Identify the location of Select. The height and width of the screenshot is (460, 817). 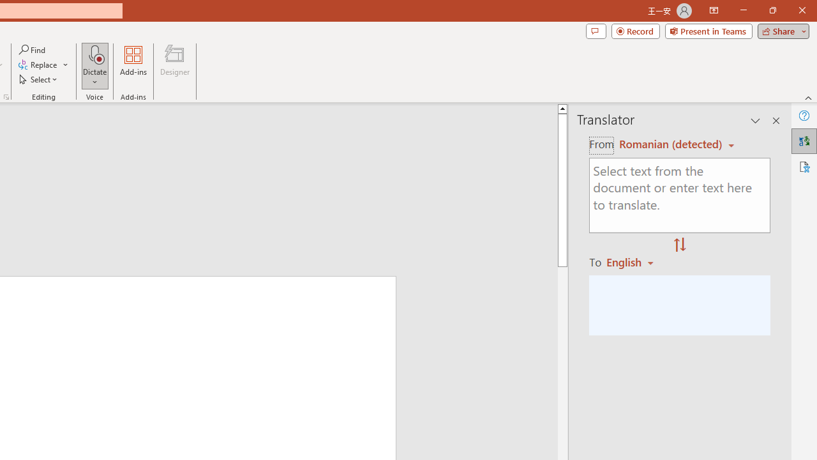
(39, 79).